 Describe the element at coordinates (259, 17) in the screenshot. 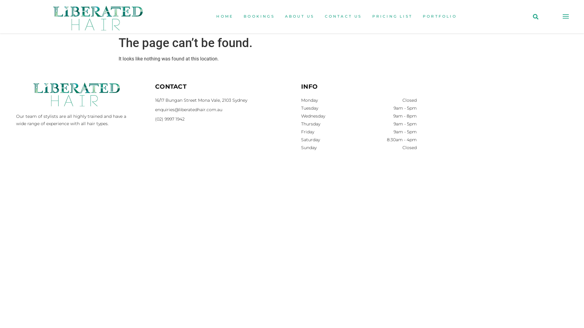

I see `BOOKINGS` at that location.